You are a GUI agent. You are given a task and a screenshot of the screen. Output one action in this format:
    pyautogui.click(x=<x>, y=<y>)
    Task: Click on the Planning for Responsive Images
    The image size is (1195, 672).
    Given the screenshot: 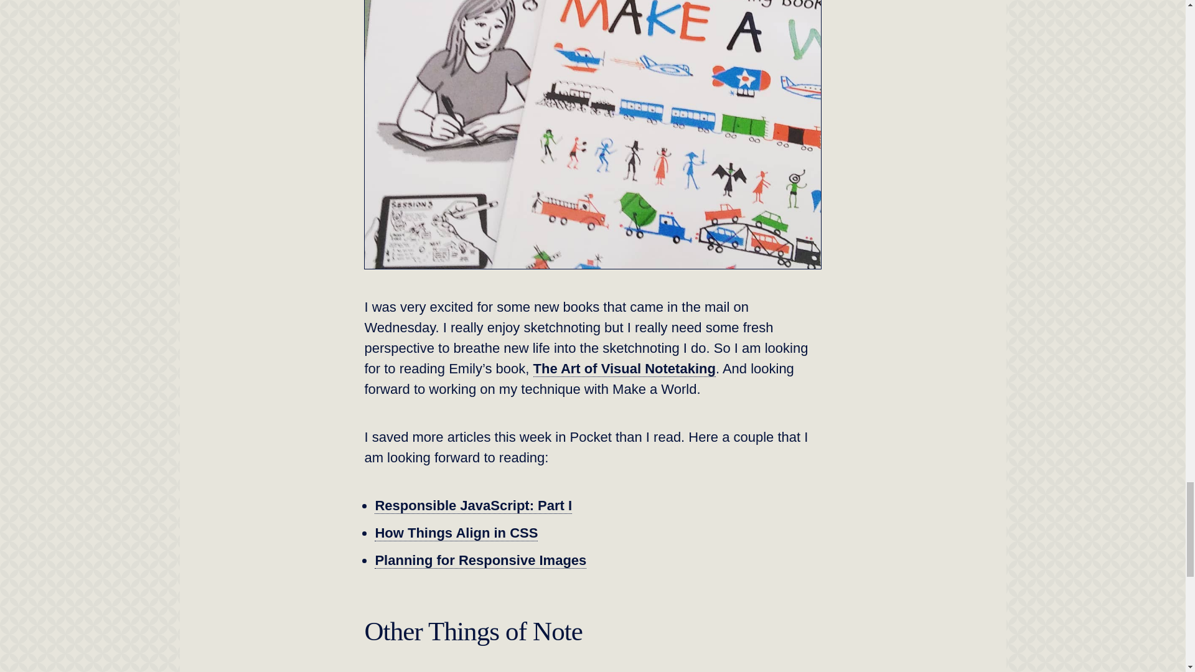 What is the action you would take?
    pyautogui.click(x=480, y=560)
    